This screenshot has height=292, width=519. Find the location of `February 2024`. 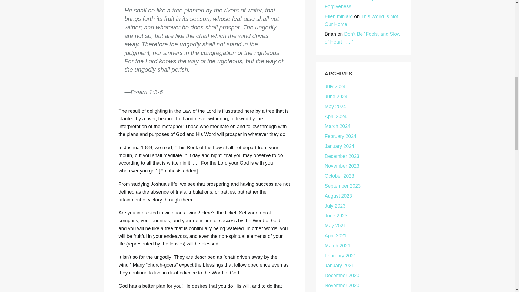

February 2024 is located at coordinates (340, 136).